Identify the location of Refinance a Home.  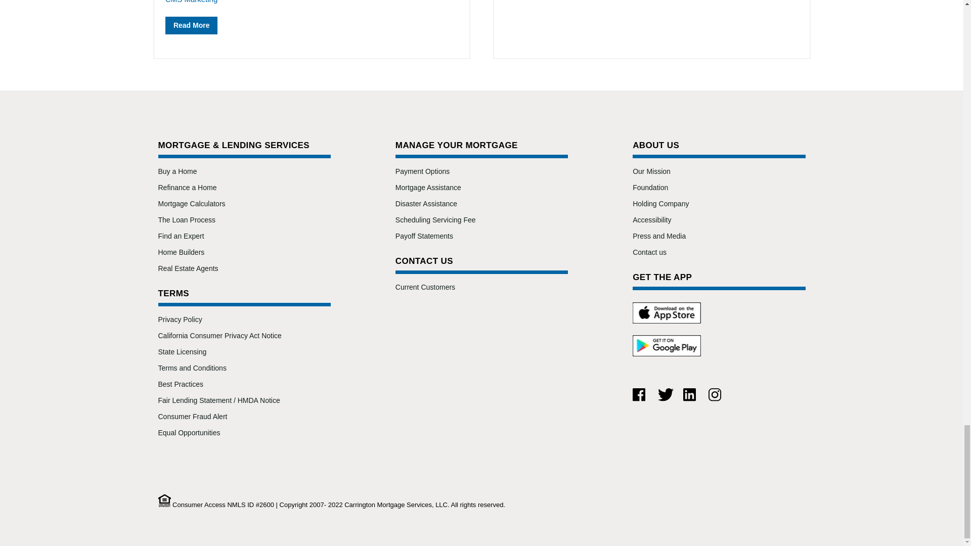
(187, 187).